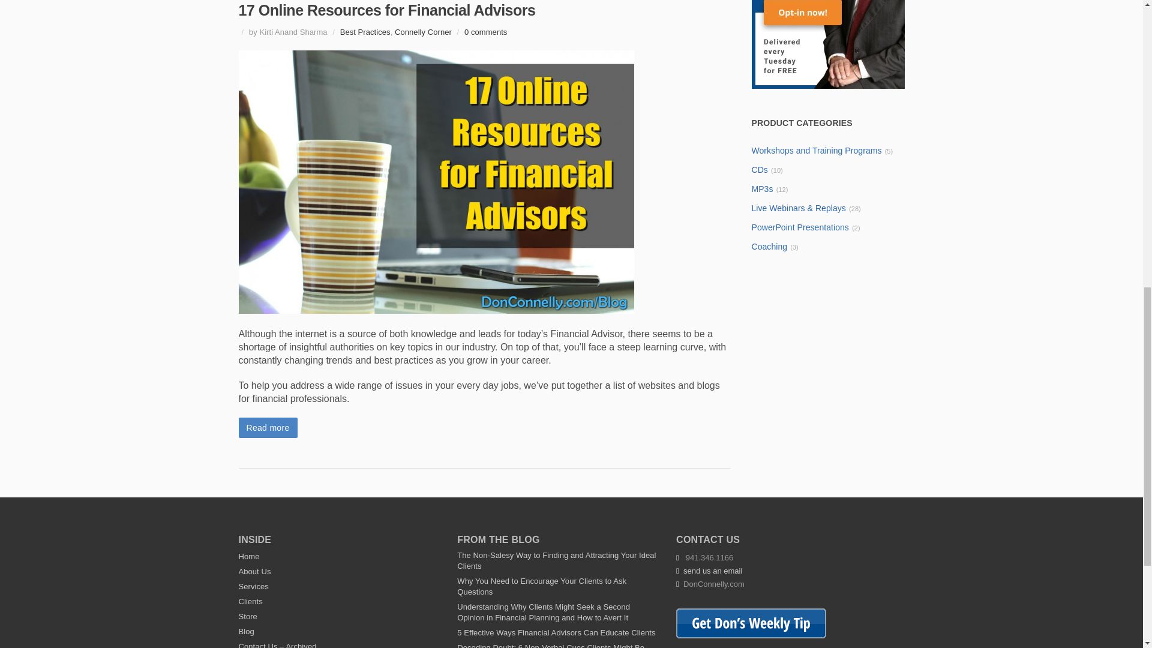 The height and width of the screenshot is (648, 1152). Describe the element at coordinates (386, 10) in the screenshot. I see `17 Online Resources for Financial Advisors` at that location.